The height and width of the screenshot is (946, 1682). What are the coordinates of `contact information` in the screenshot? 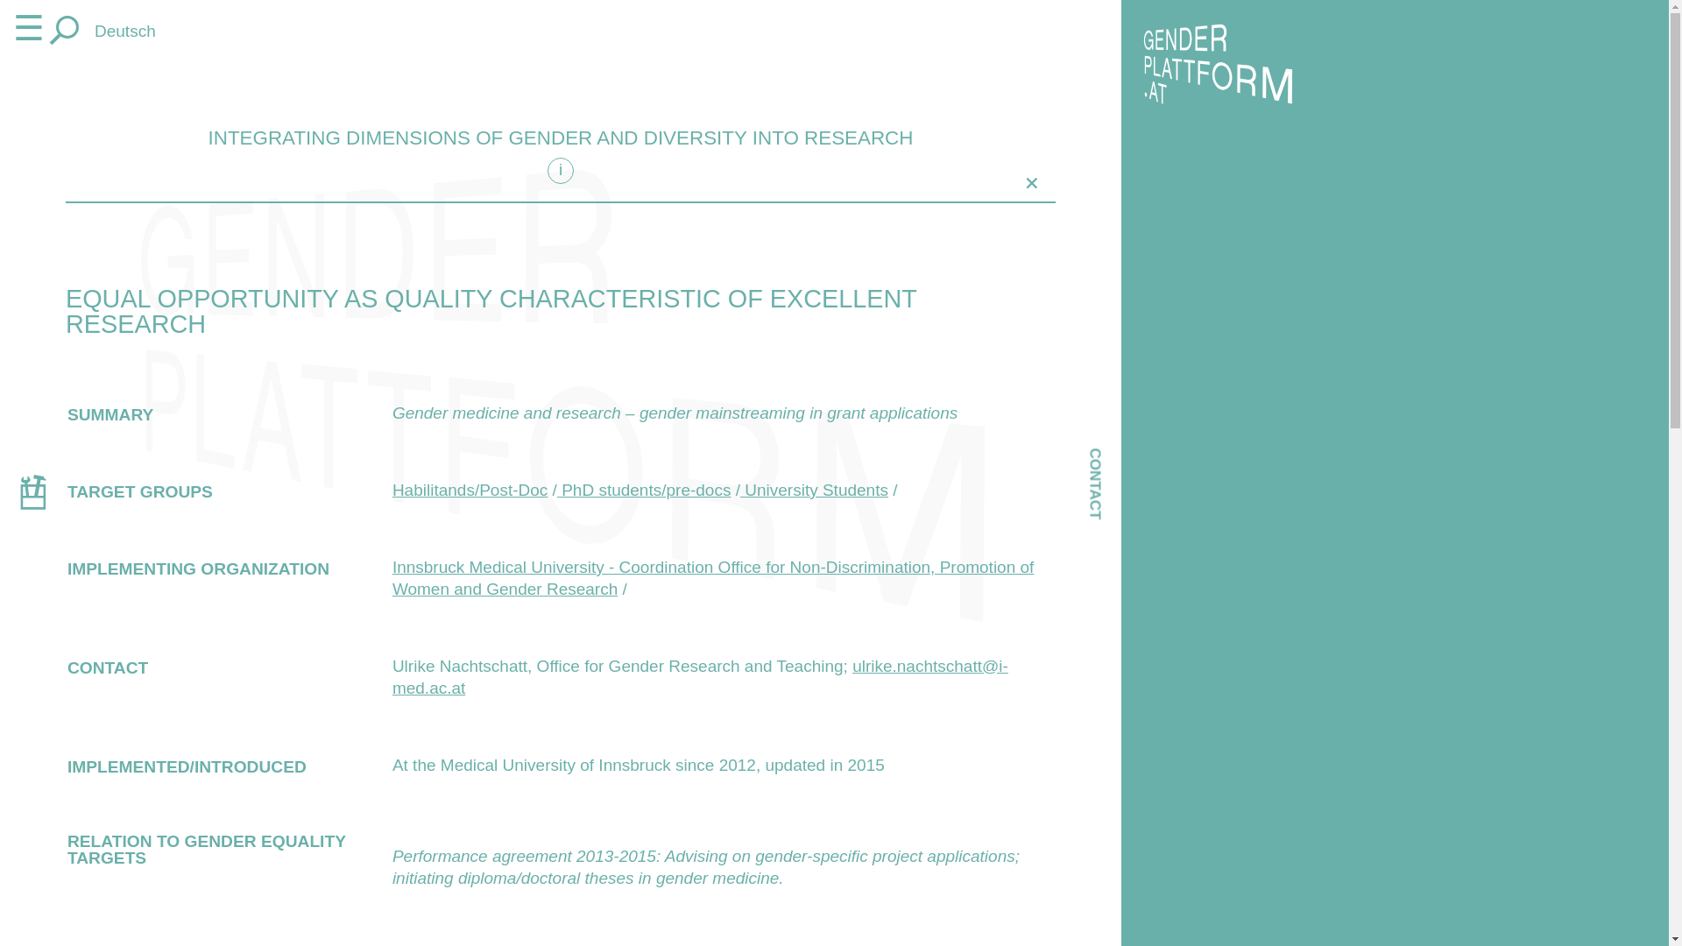 It's located at (1128, 450).